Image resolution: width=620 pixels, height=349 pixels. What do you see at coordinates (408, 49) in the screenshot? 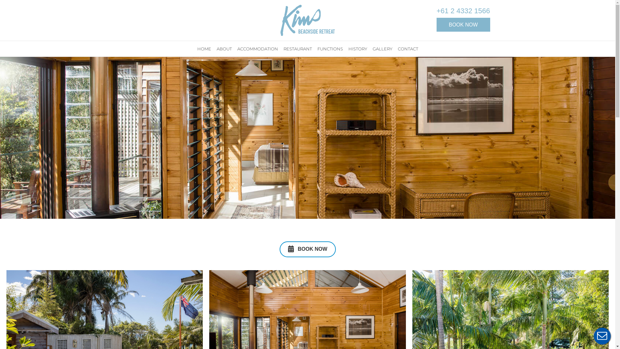
I see `CONTACT` at bounding box center [408, 49].